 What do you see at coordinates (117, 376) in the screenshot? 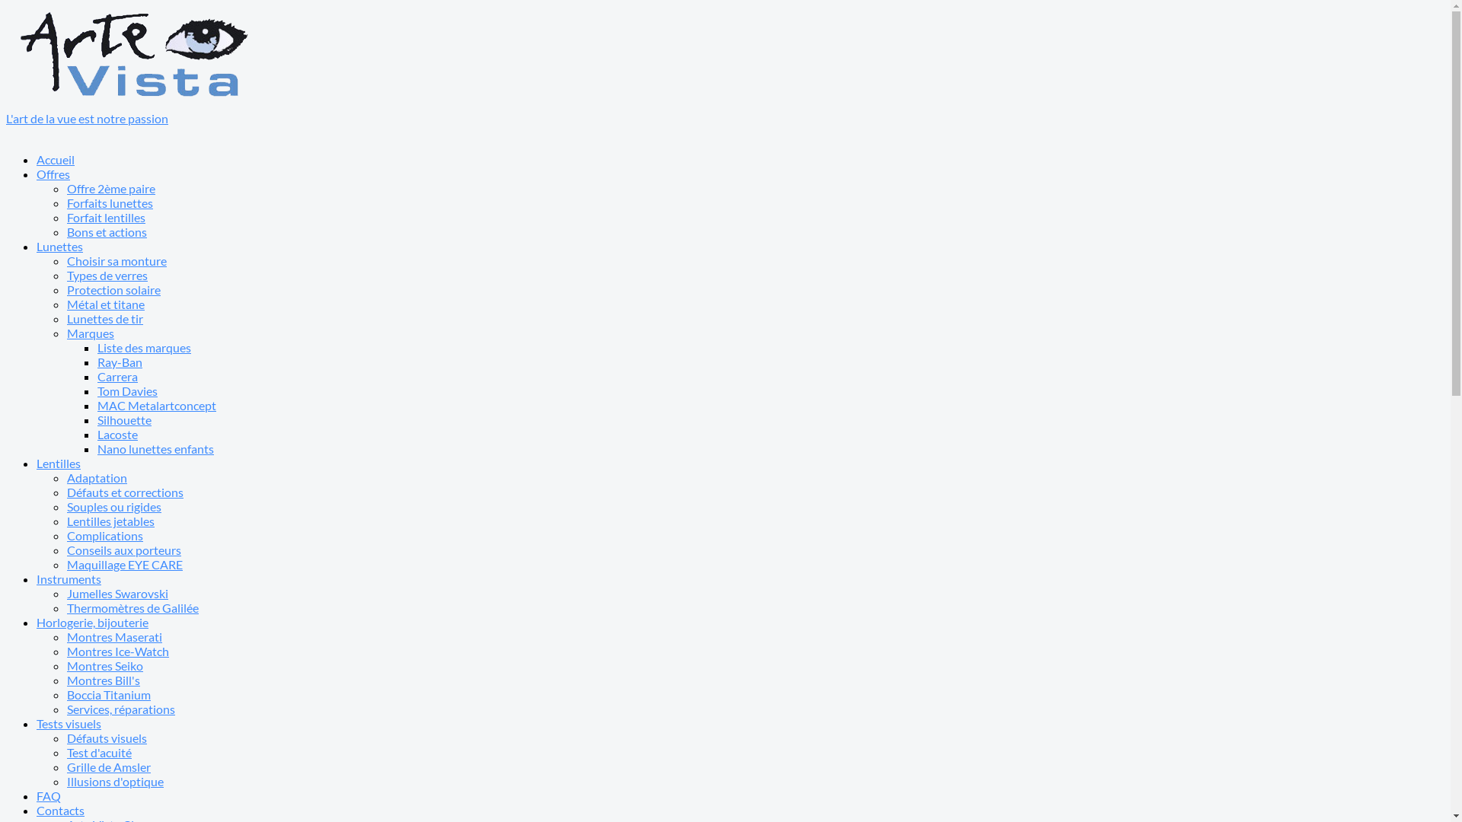
I see `Carrera` at bounding box center [117, 376].